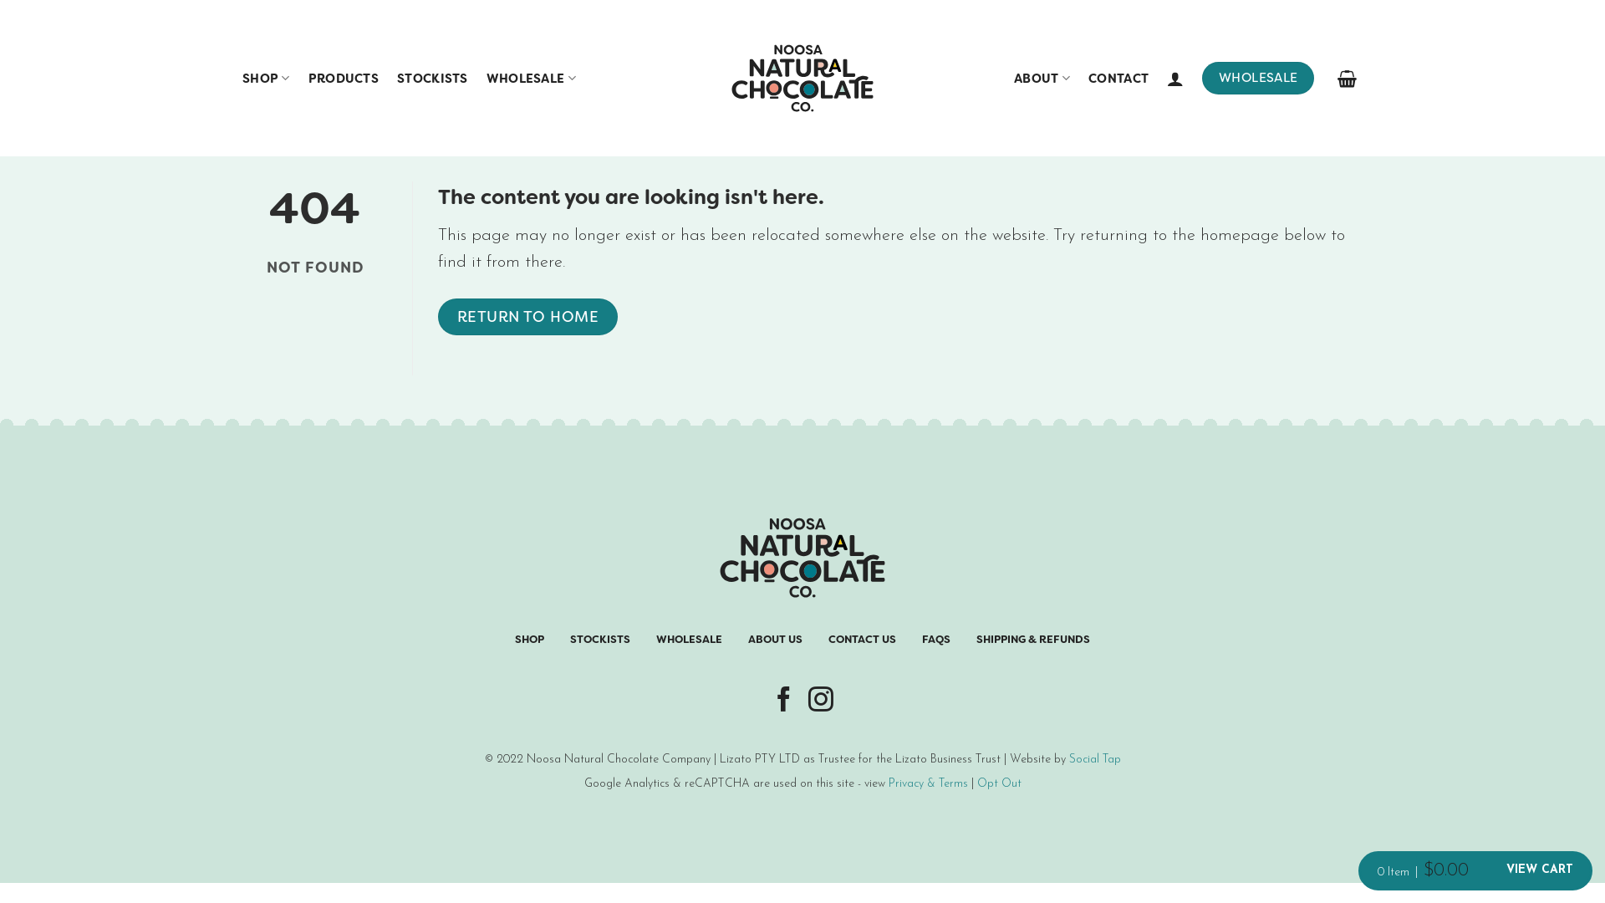 The width and height of the screenshot is (1605, 903). I want to click on Follow on Facebook, so click(784, 701).